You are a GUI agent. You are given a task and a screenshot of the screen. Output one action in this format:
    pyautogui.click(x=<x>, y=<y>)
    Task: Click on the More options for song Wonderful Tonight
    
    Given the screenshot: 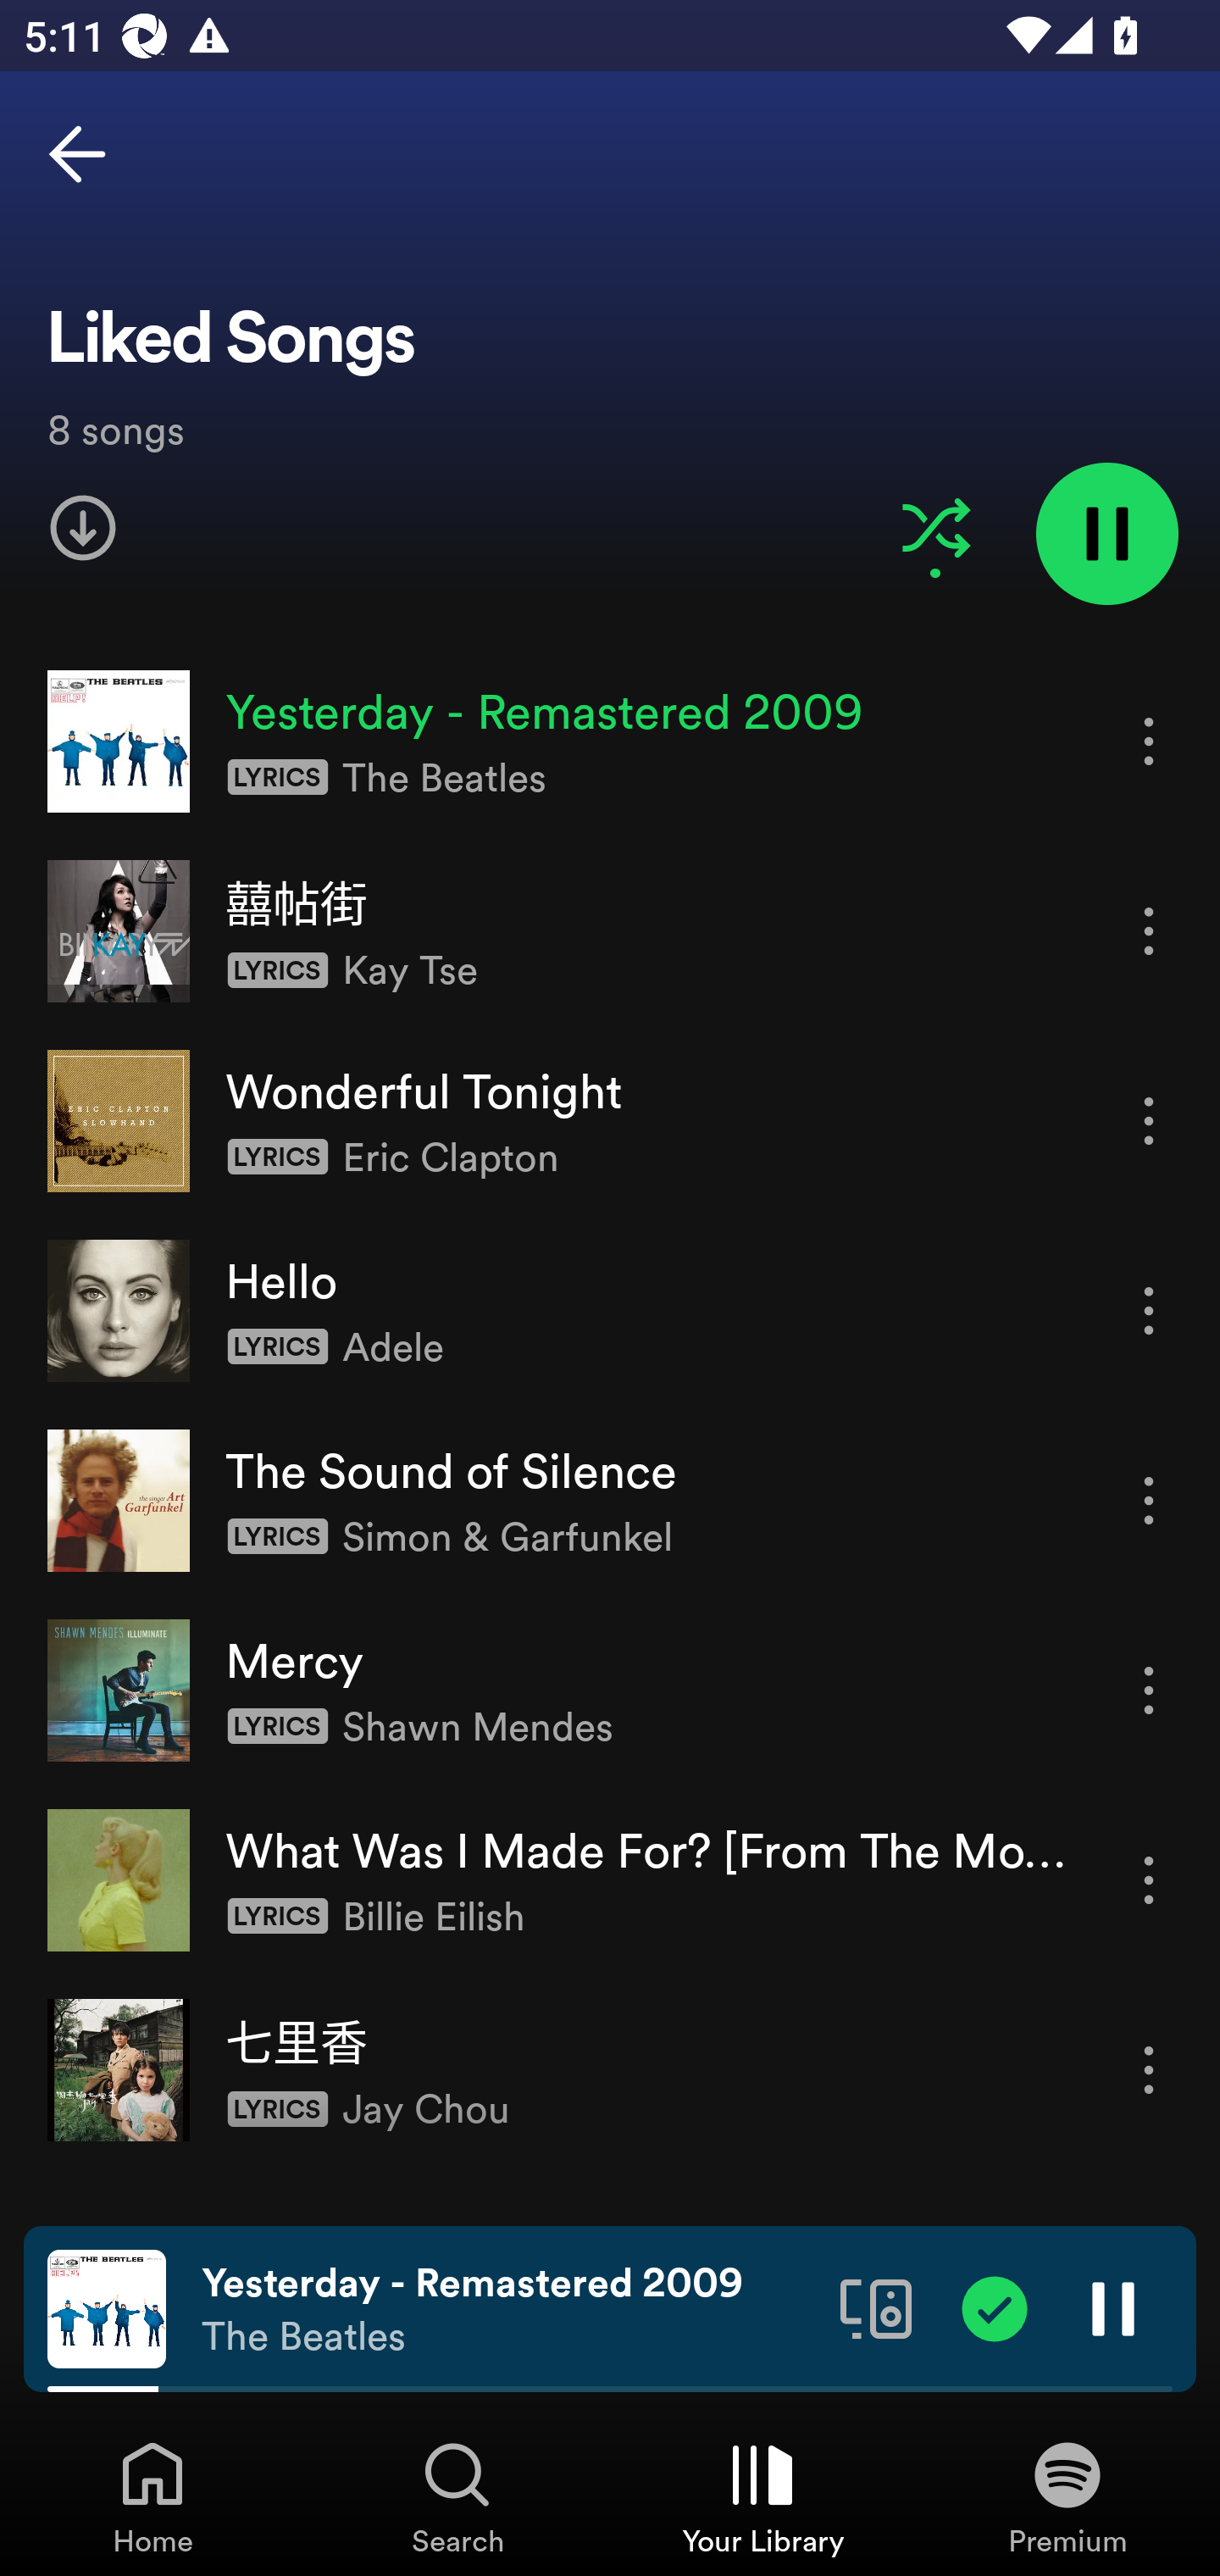 What is the action you would take?
    pyautogui.click(x=1149, y=1122)
    